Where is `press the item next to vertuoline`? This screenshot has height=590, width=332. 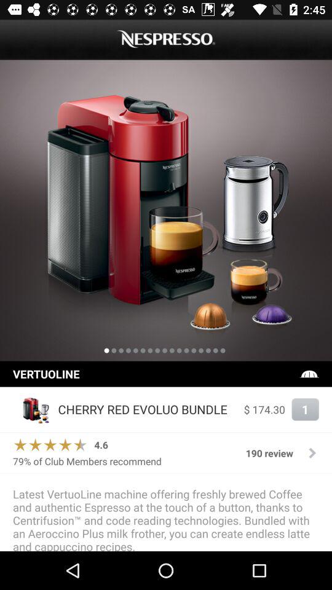
press the item next to vertuoline is located at coordinates (309, 374).